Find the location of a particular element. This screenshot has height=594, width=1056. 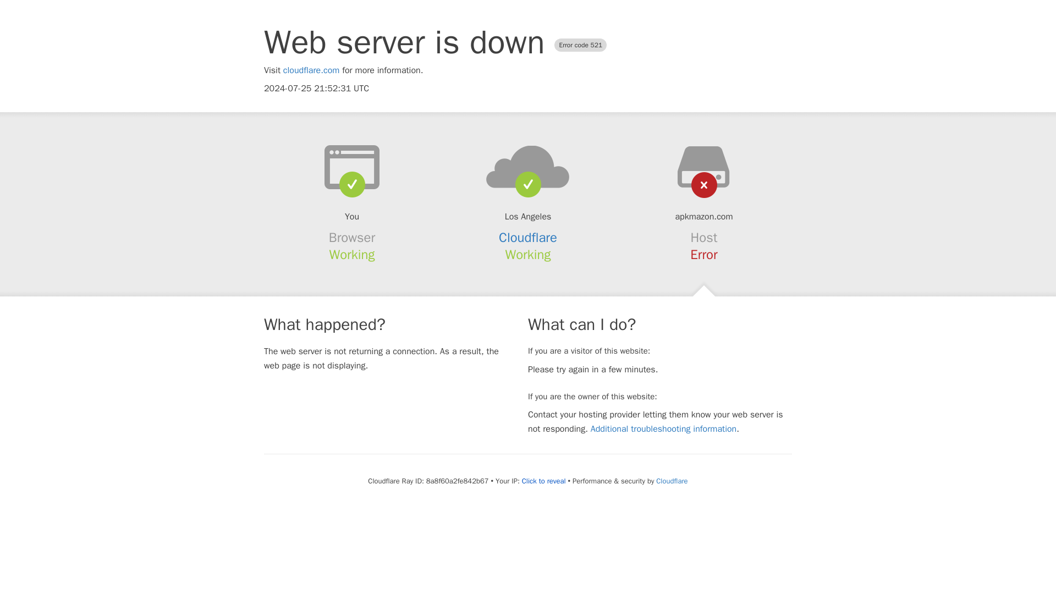

Cloudflare is located at coordinates (671, 481).